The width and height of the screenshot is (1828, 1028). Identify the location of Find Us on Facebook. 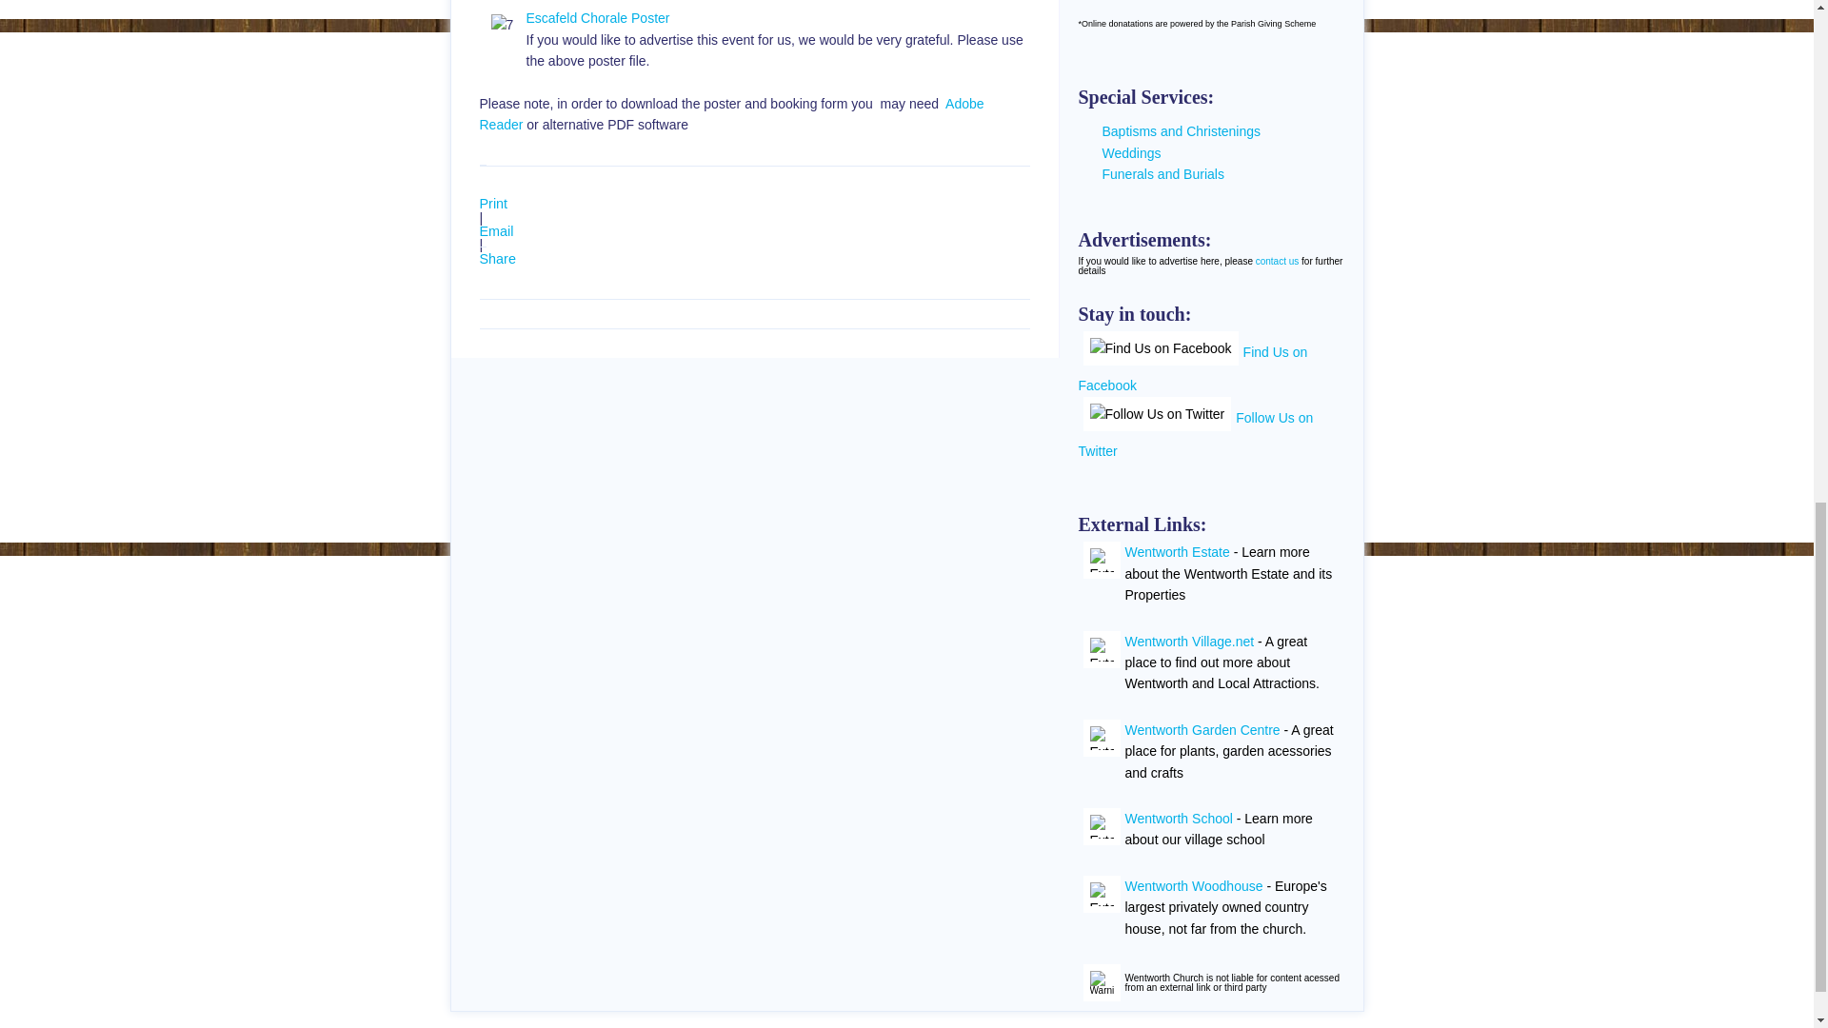
(1162, 348).